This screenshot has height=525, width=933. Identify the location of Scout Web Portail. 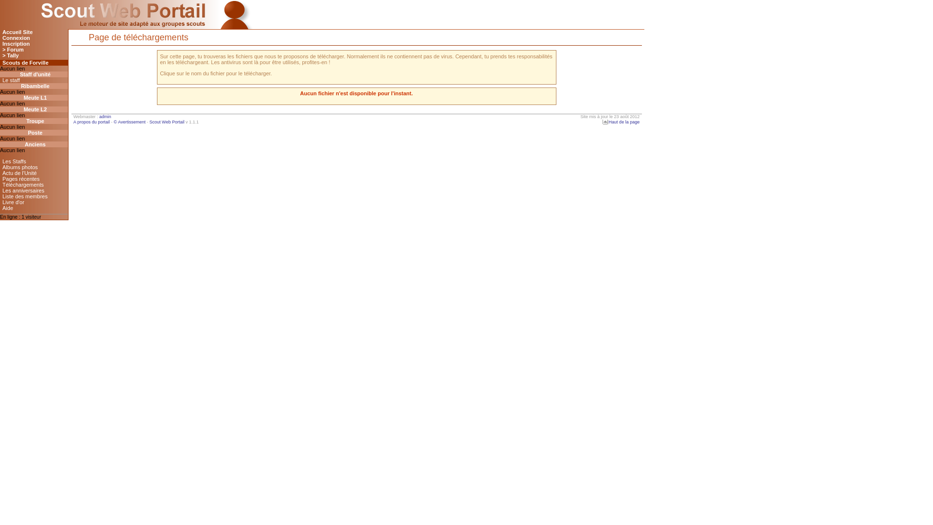
(167, 122).